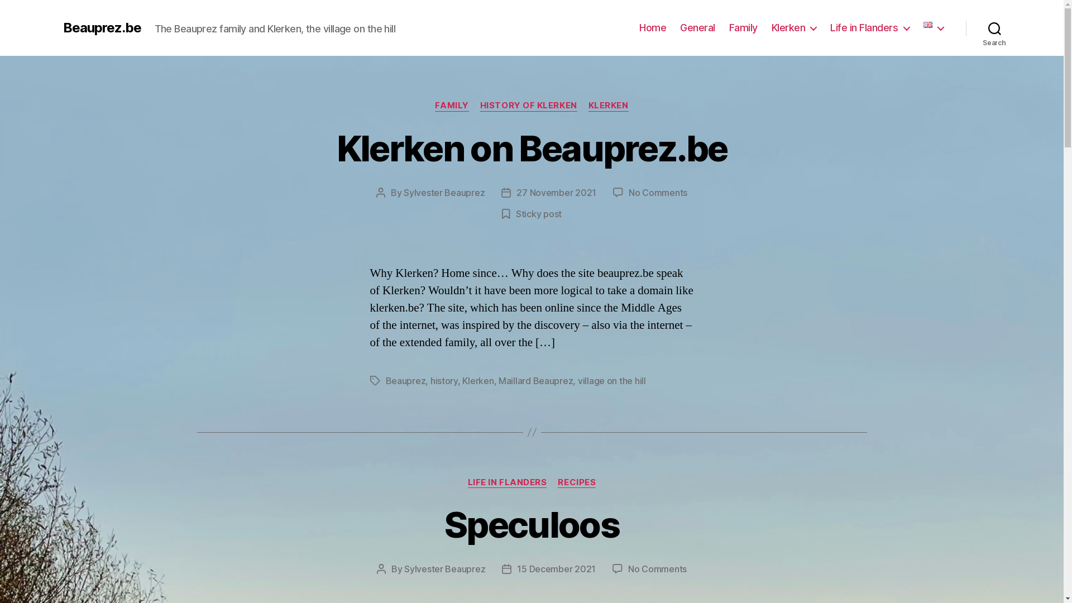 The image size is (1072, 603). I want to click on Speculoos, so click(532, 525).